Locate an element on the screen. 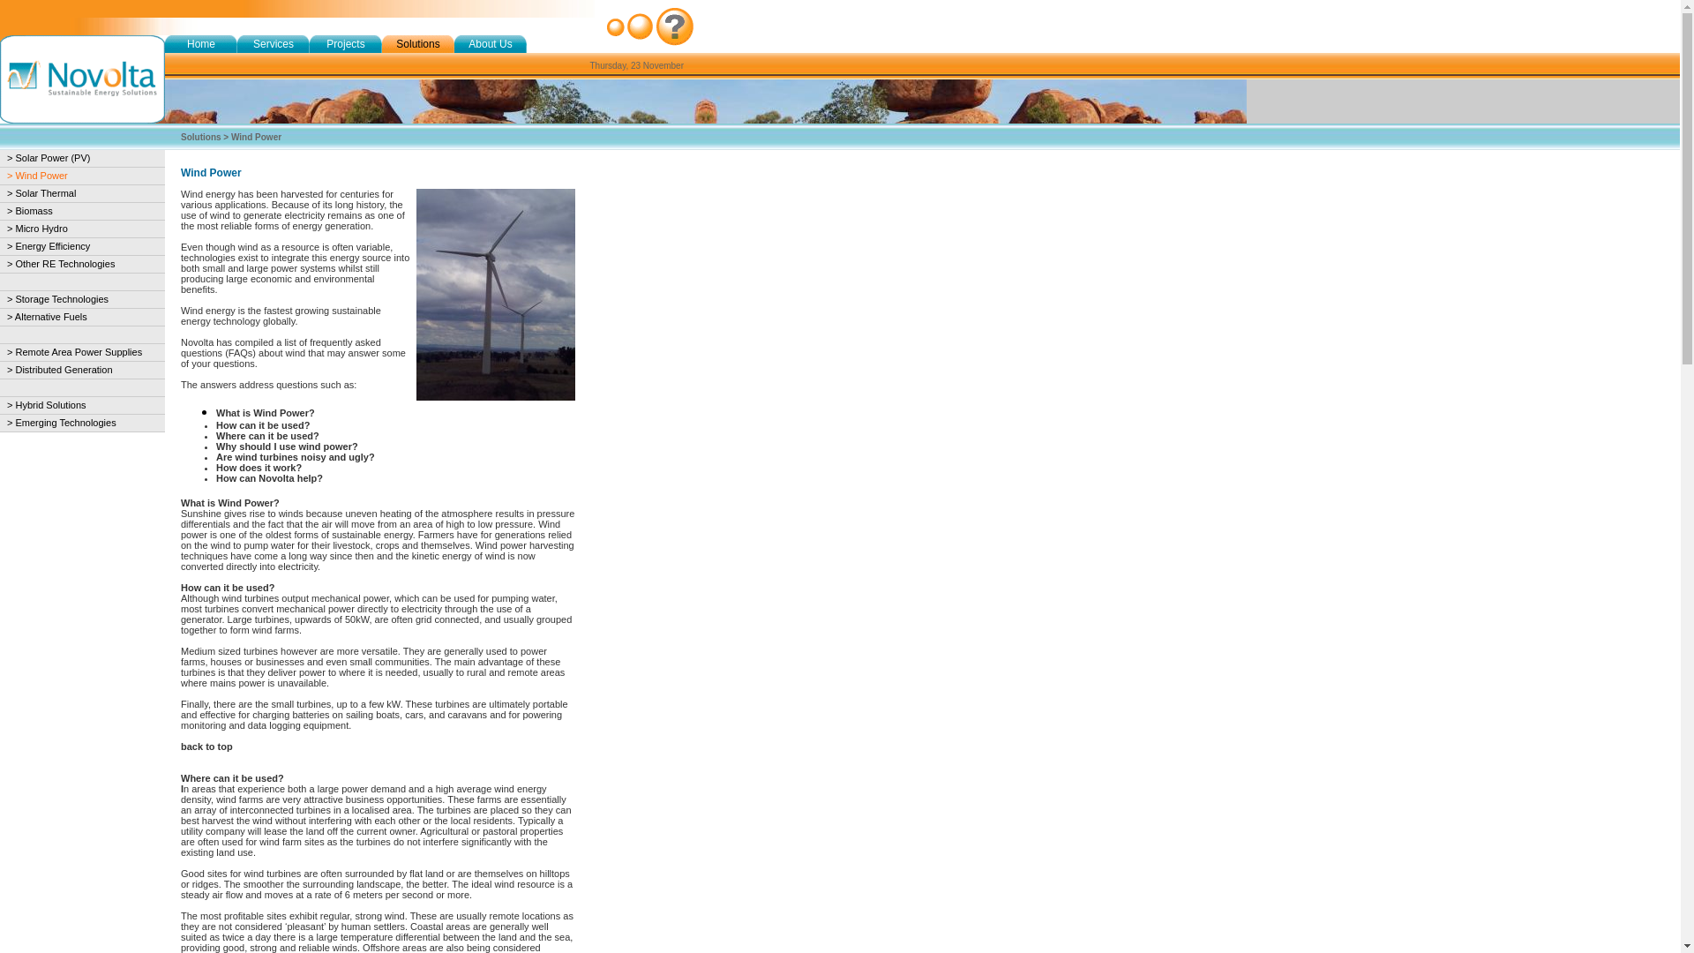 The width and height of the screenshot is (1694, 953). > Emerging Technologies is located at coordinates (62, 423).